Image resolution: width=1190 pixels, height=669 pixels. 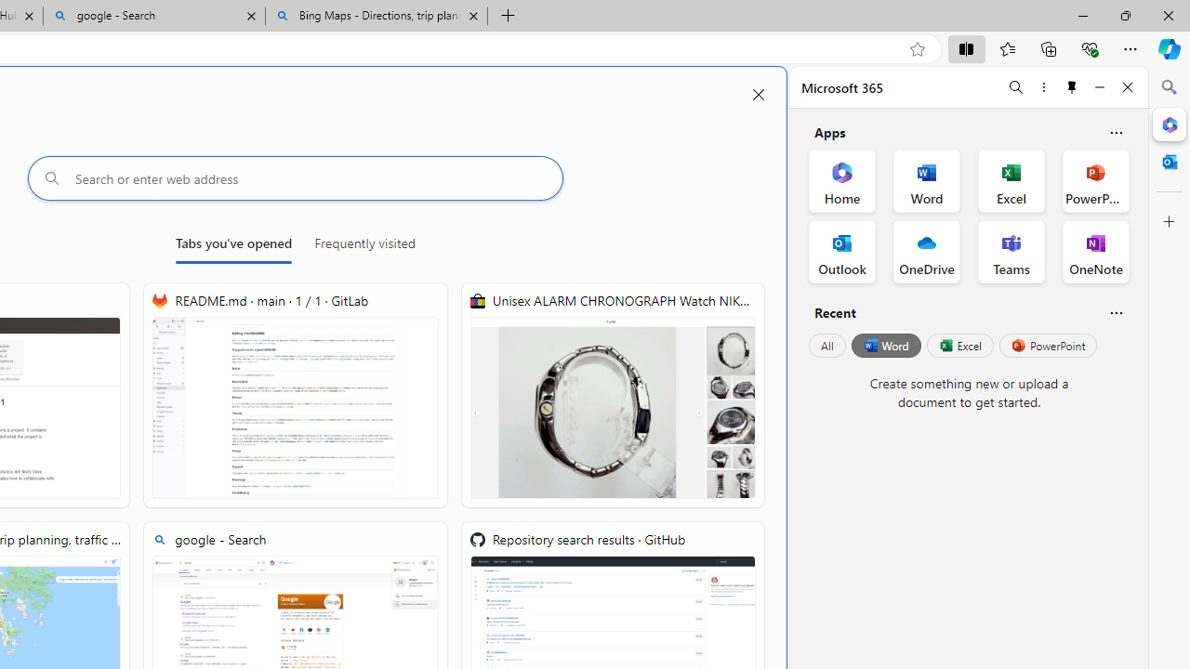 I want to click on Excel Office App, so click(x=1011, y=180).